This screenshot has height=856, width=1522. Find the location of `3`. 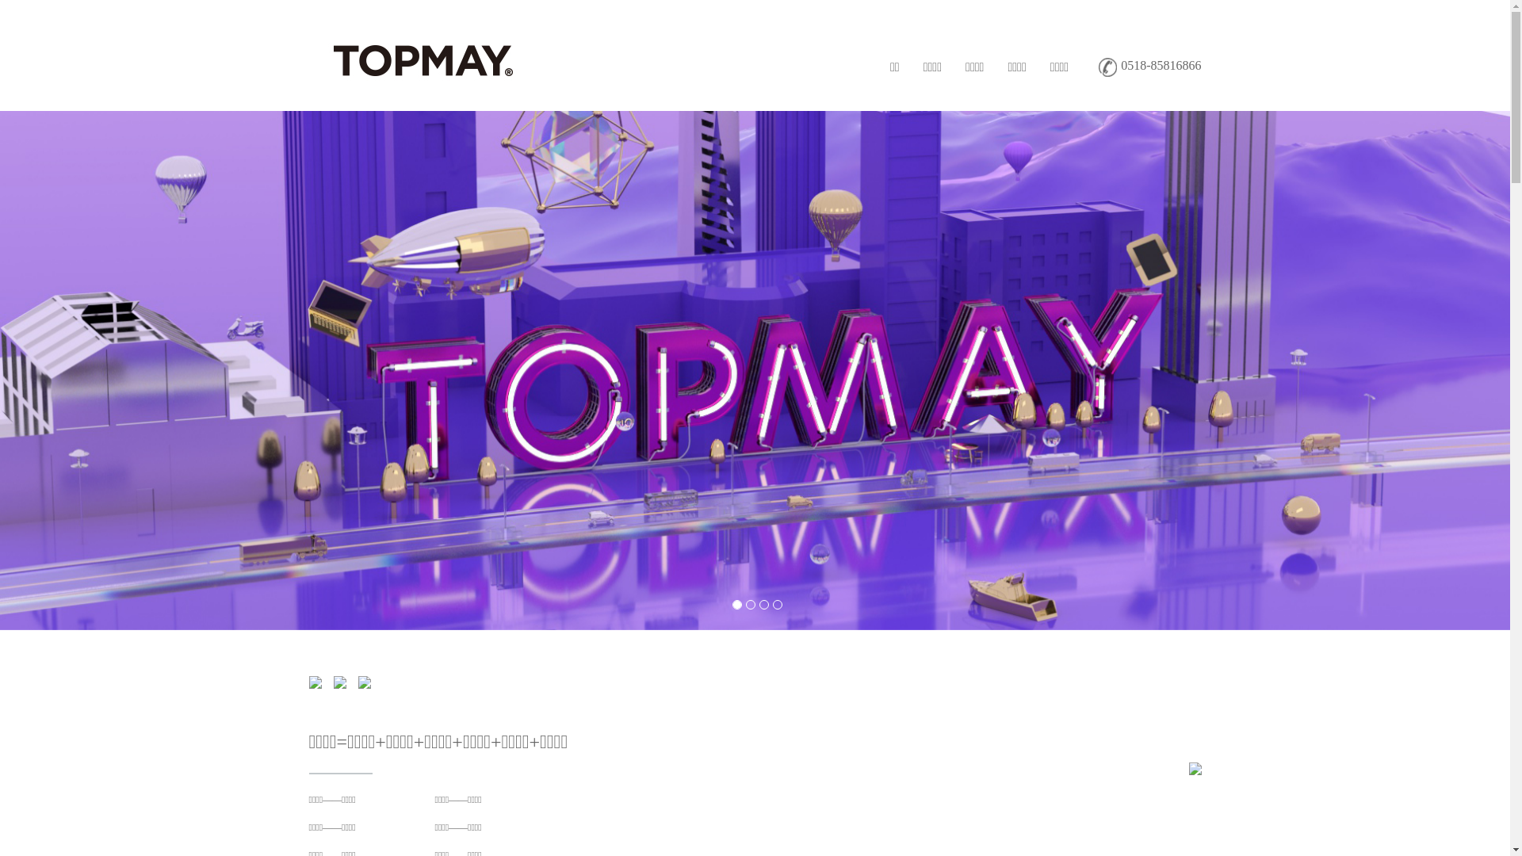

3 is located at coordinates (763, 605).